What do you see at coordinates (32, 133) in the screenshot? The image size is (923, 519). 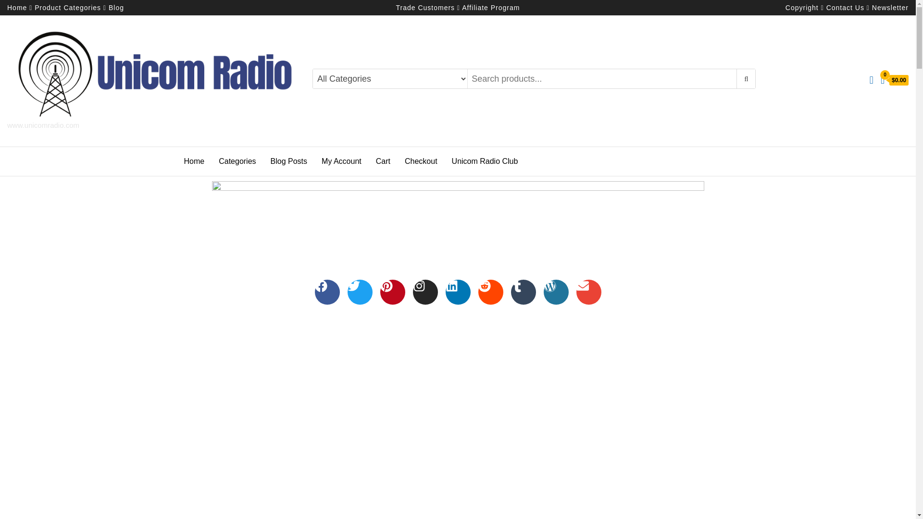 I see `Unicom Radio` at bounding box center [32, 133].